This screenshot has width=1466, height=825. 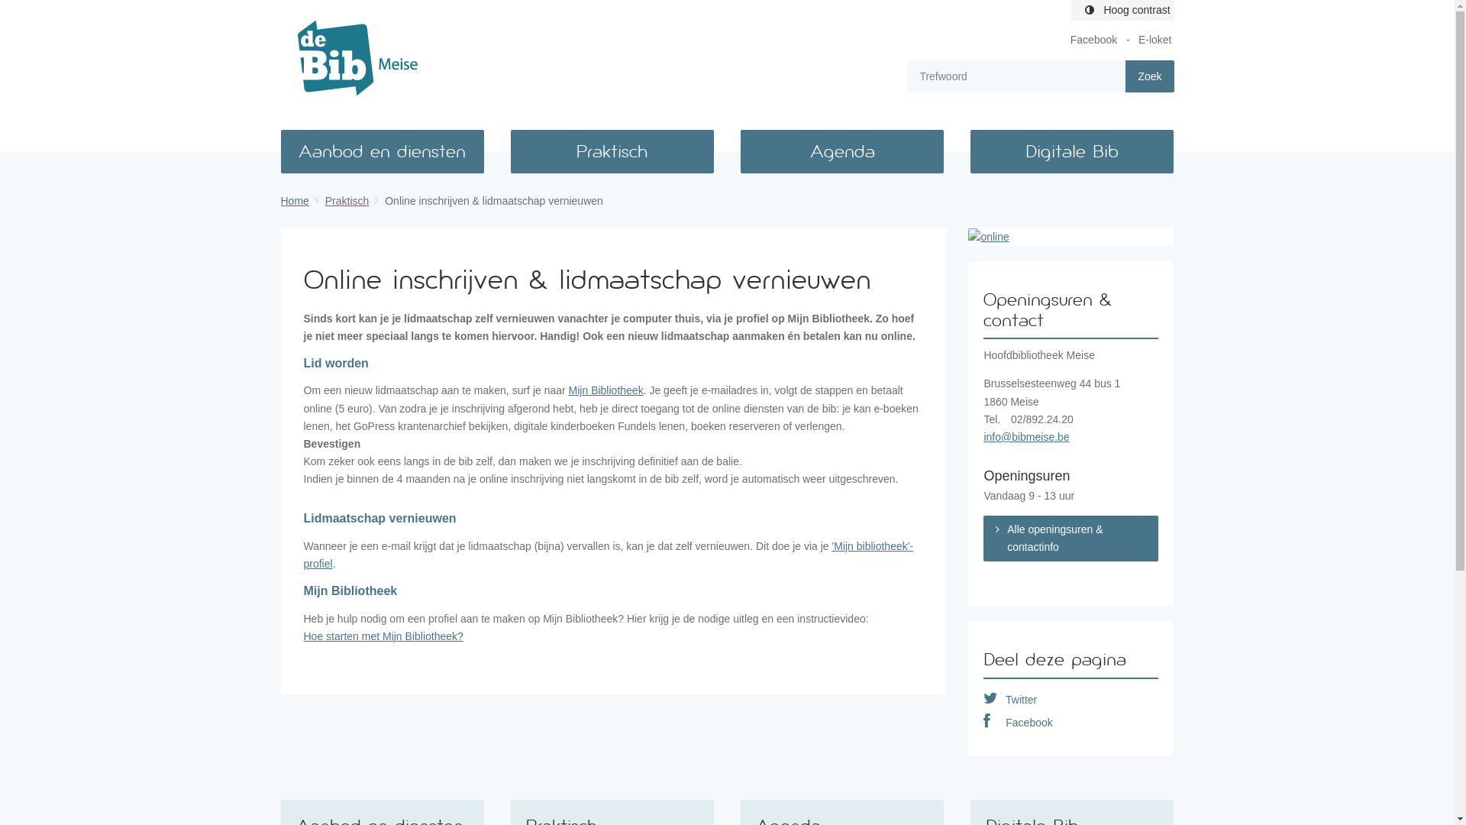 What do you see at coordinates (1150, 76) in the screenshot?
I see `Zoeken` at bounding box center [1150, 76].